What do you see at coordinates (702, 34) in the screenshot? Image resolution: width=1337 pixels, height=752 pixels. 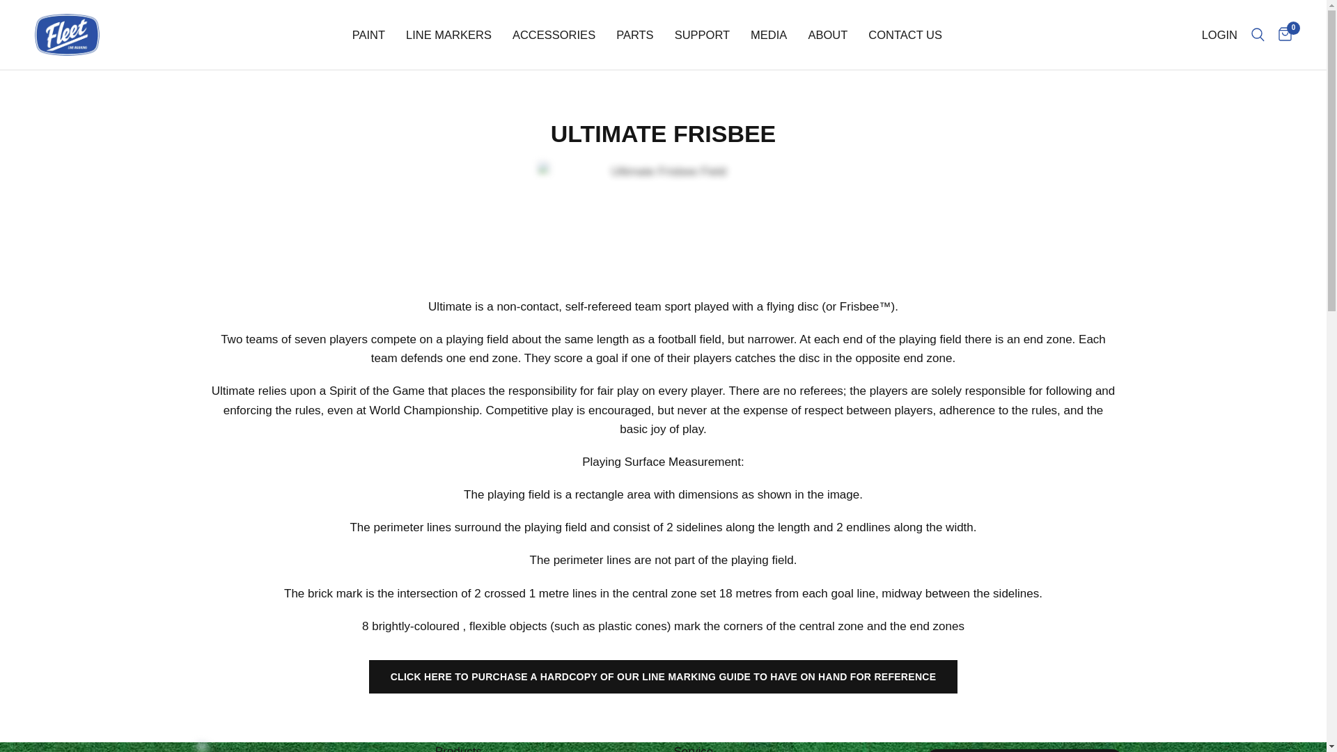 I see `Support` at bounding box center [702, 34].